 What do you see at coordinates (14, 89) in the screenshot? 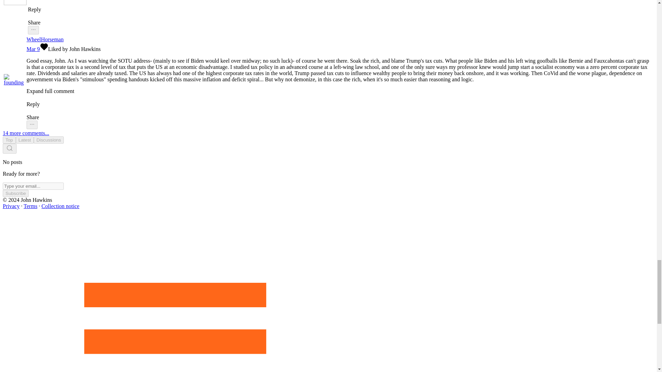
I see `Founding Member` at bounding box center [14, 89].